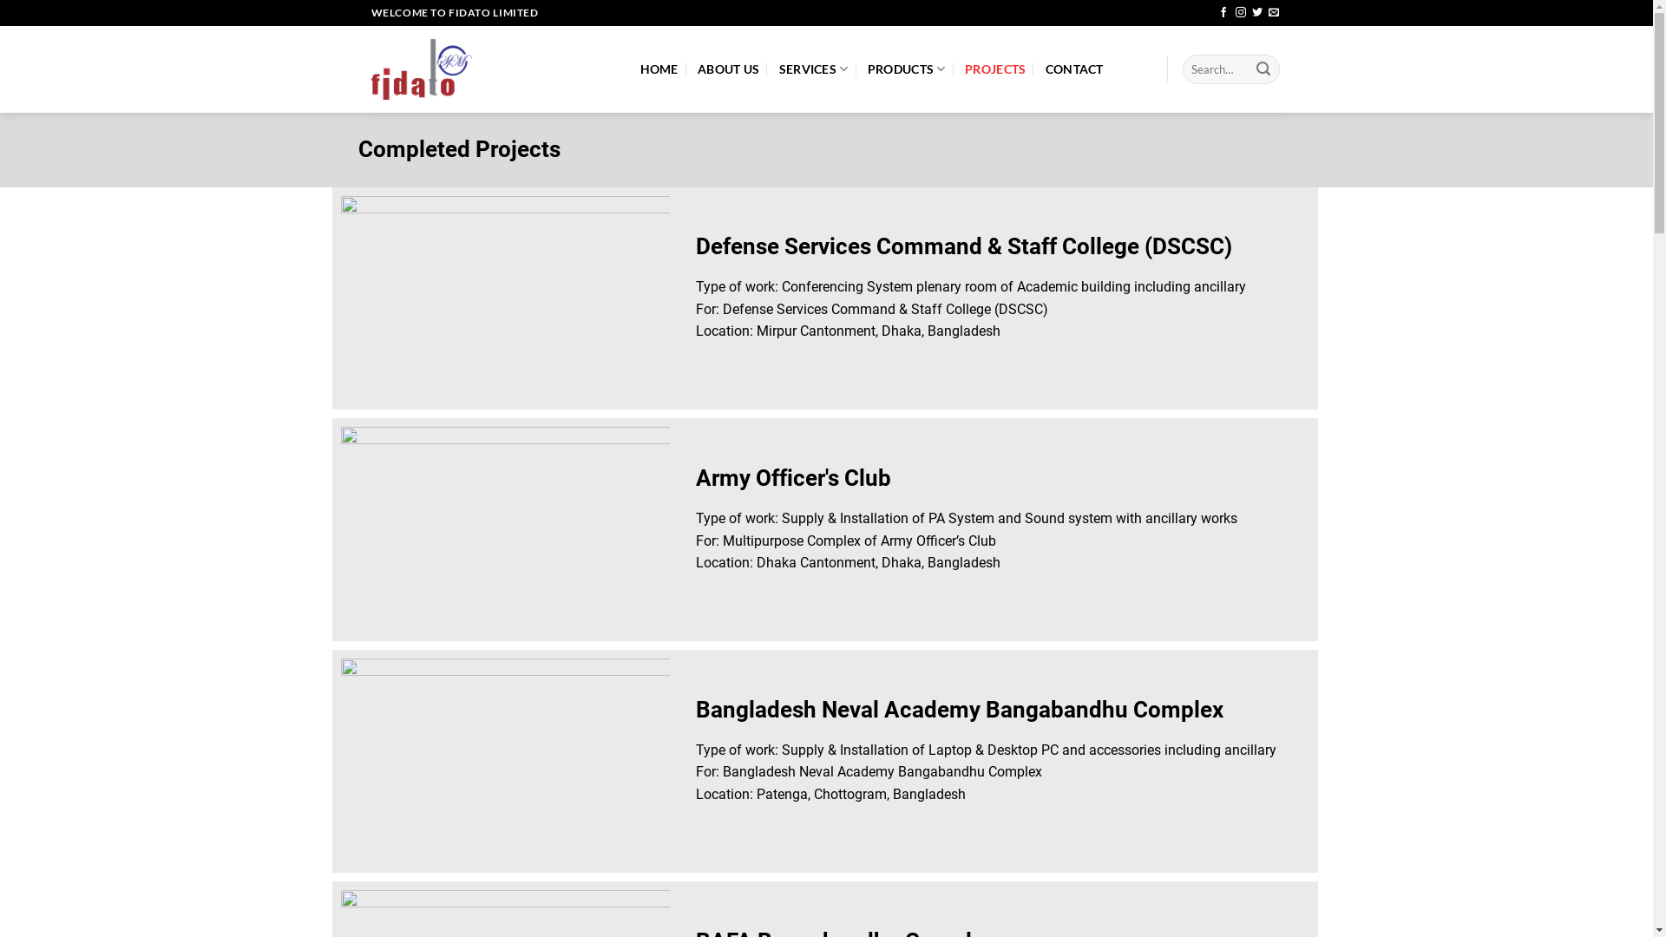 The height and width of the screenshot is (937, 1666). What do you see at coordinates (907, 69) in the screenshot?
I see `PRODUCTS` at bounding box center [907, 69].